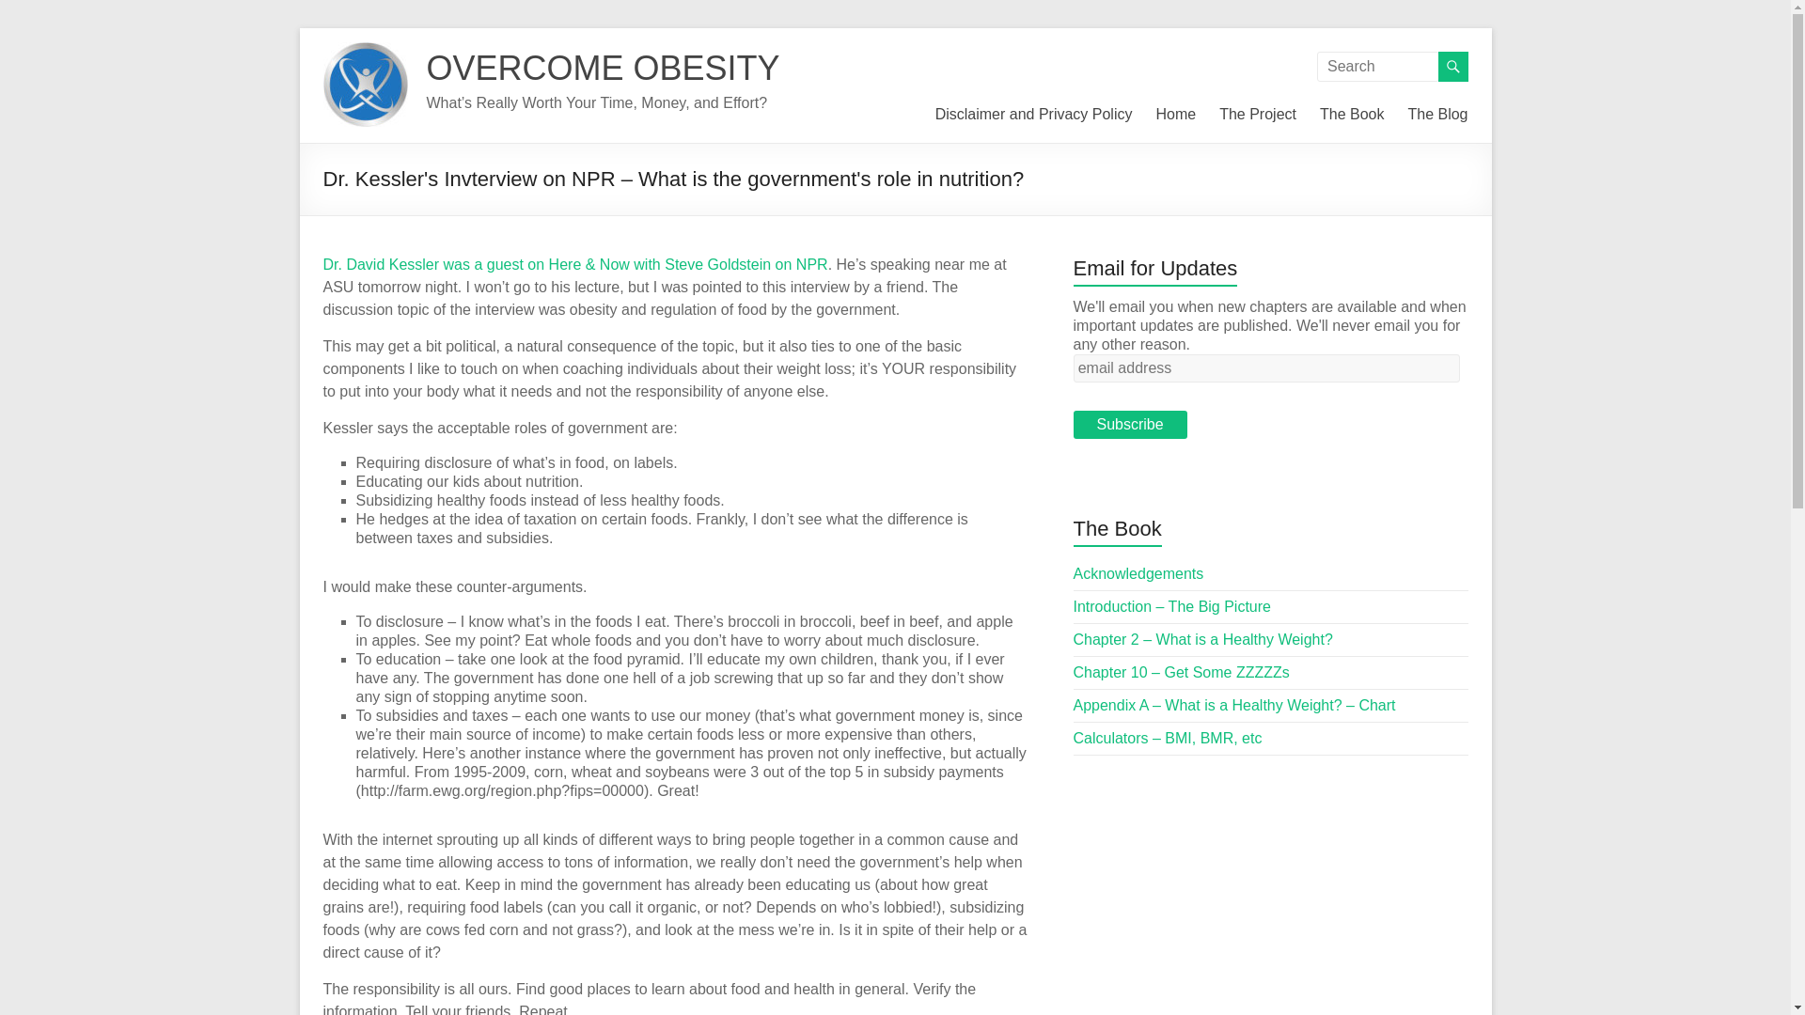 This screenshot has width=1805, height=1015. Describe the element at coordinates (1436, 115) in the screenshot. I see `The Blog` at that location.